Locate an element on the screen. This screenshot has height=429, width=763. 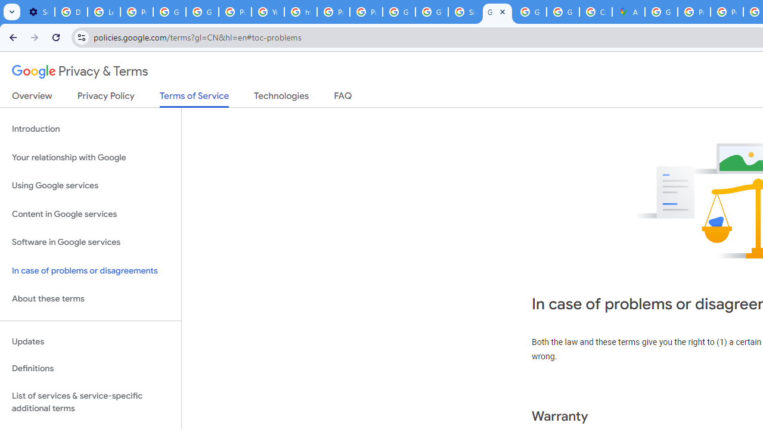
Your relationship with Google is located at coordinates (91, 157).